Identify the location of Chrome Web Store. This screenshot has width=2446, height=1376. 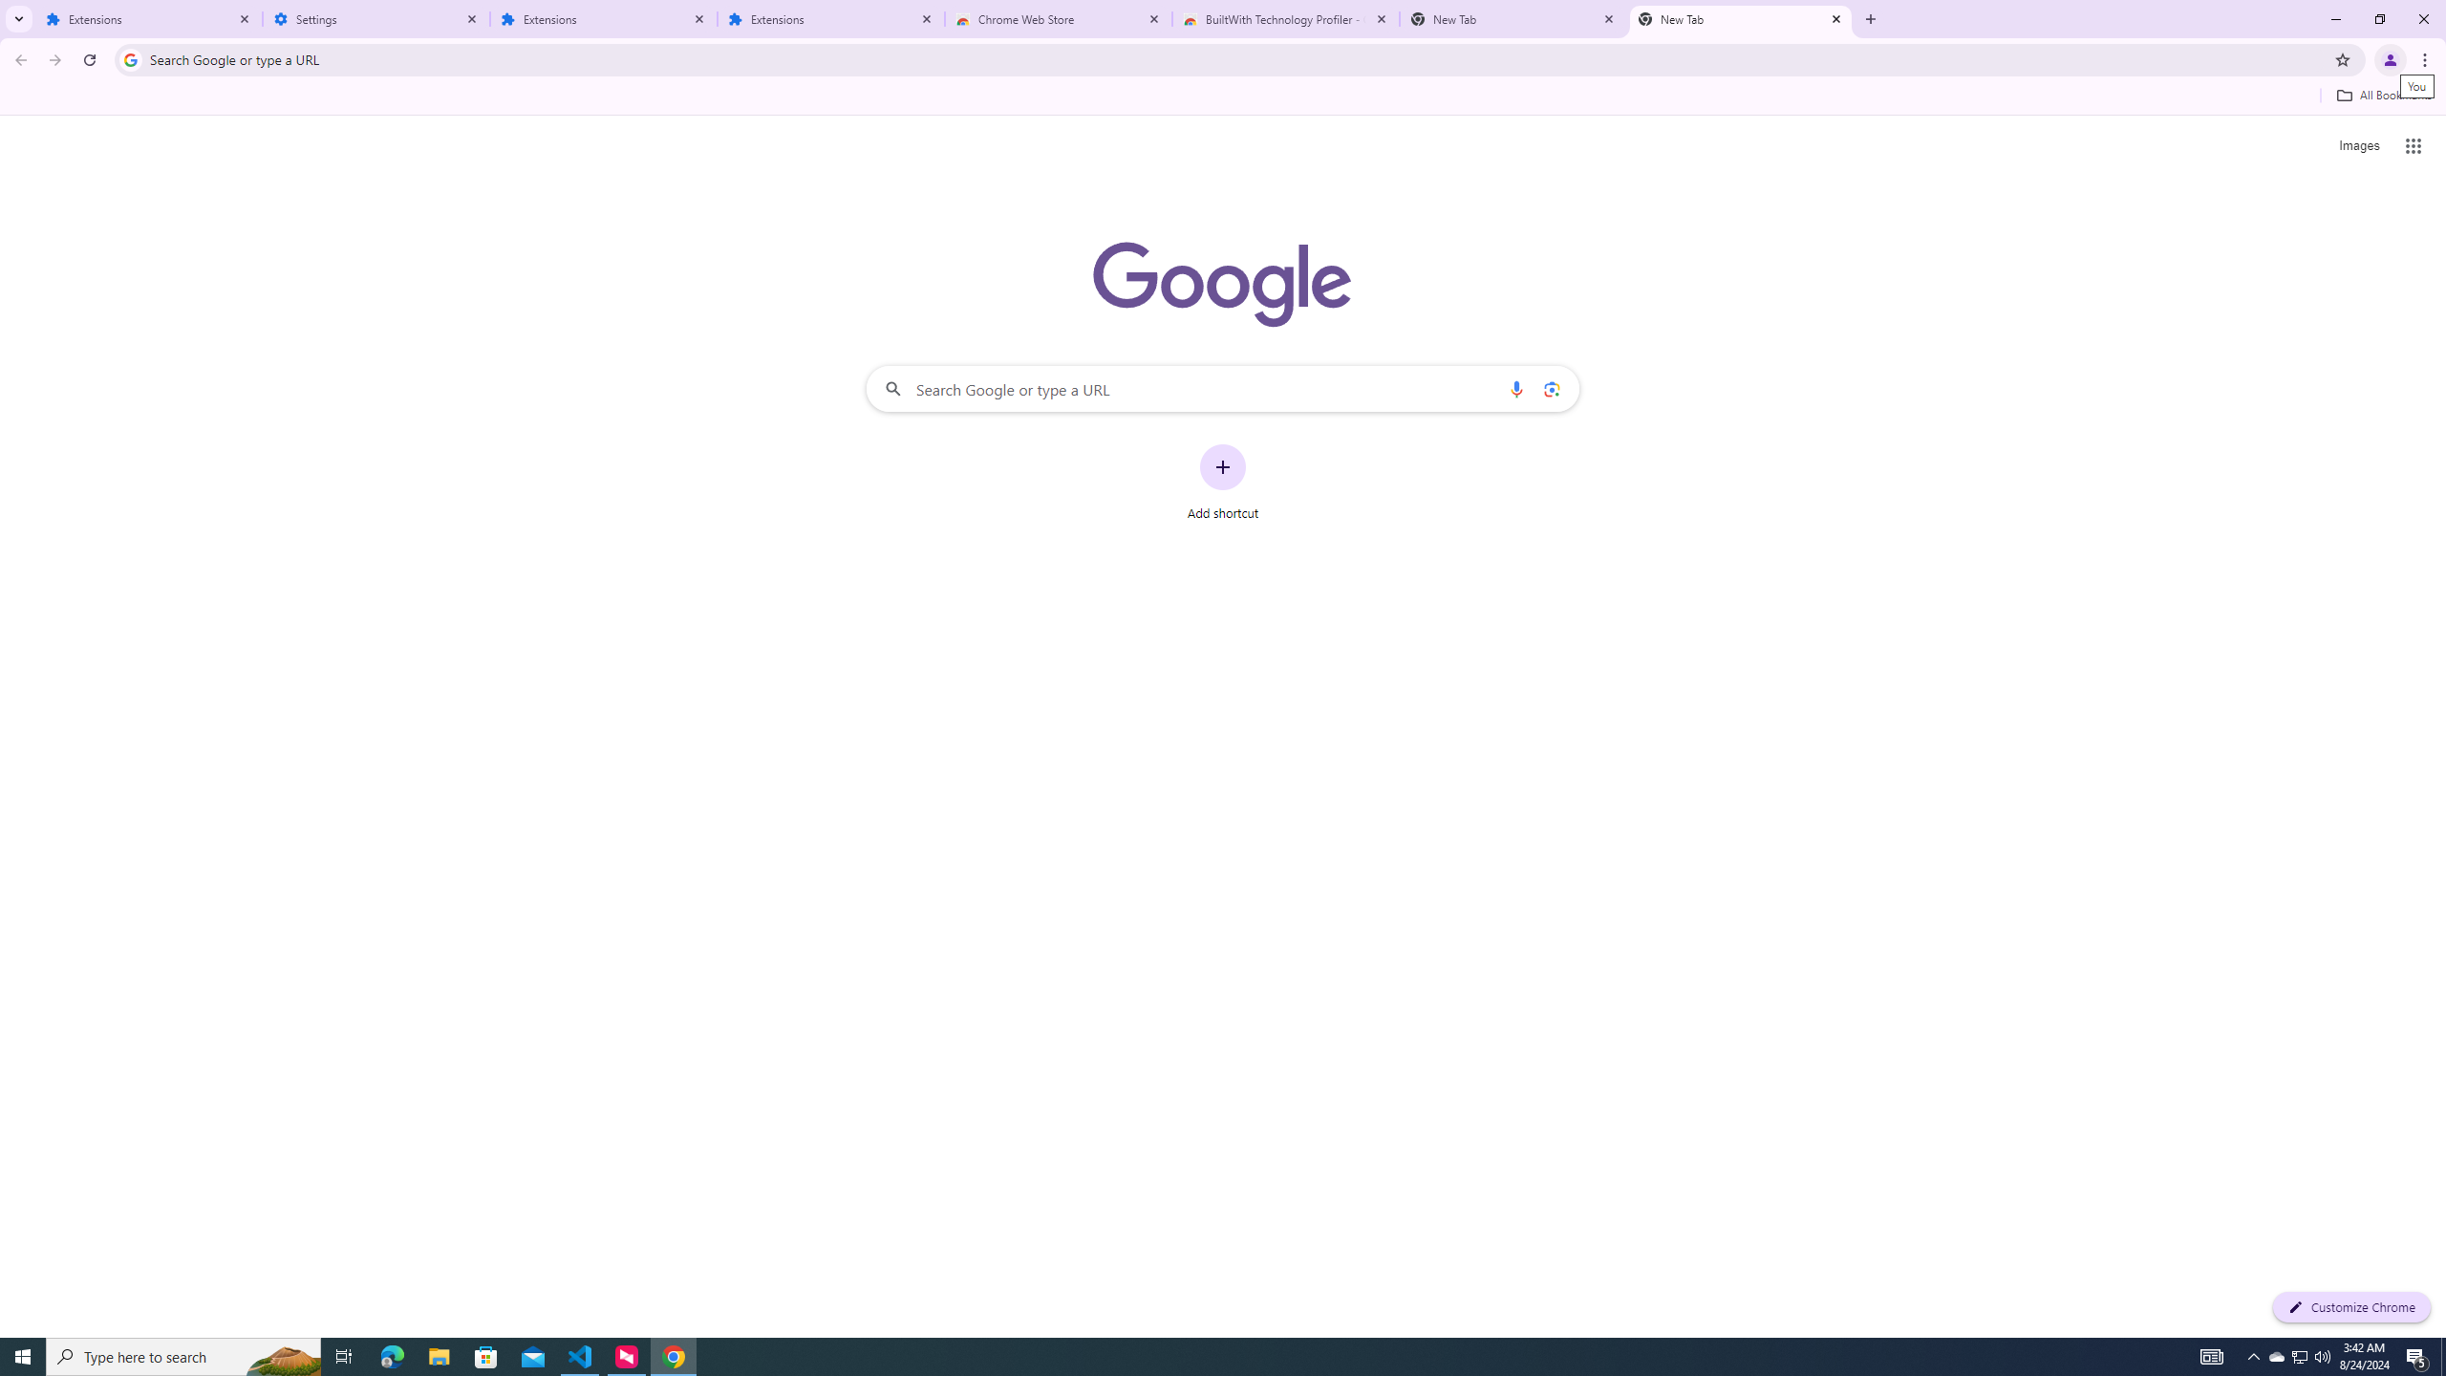
(1059, 19).